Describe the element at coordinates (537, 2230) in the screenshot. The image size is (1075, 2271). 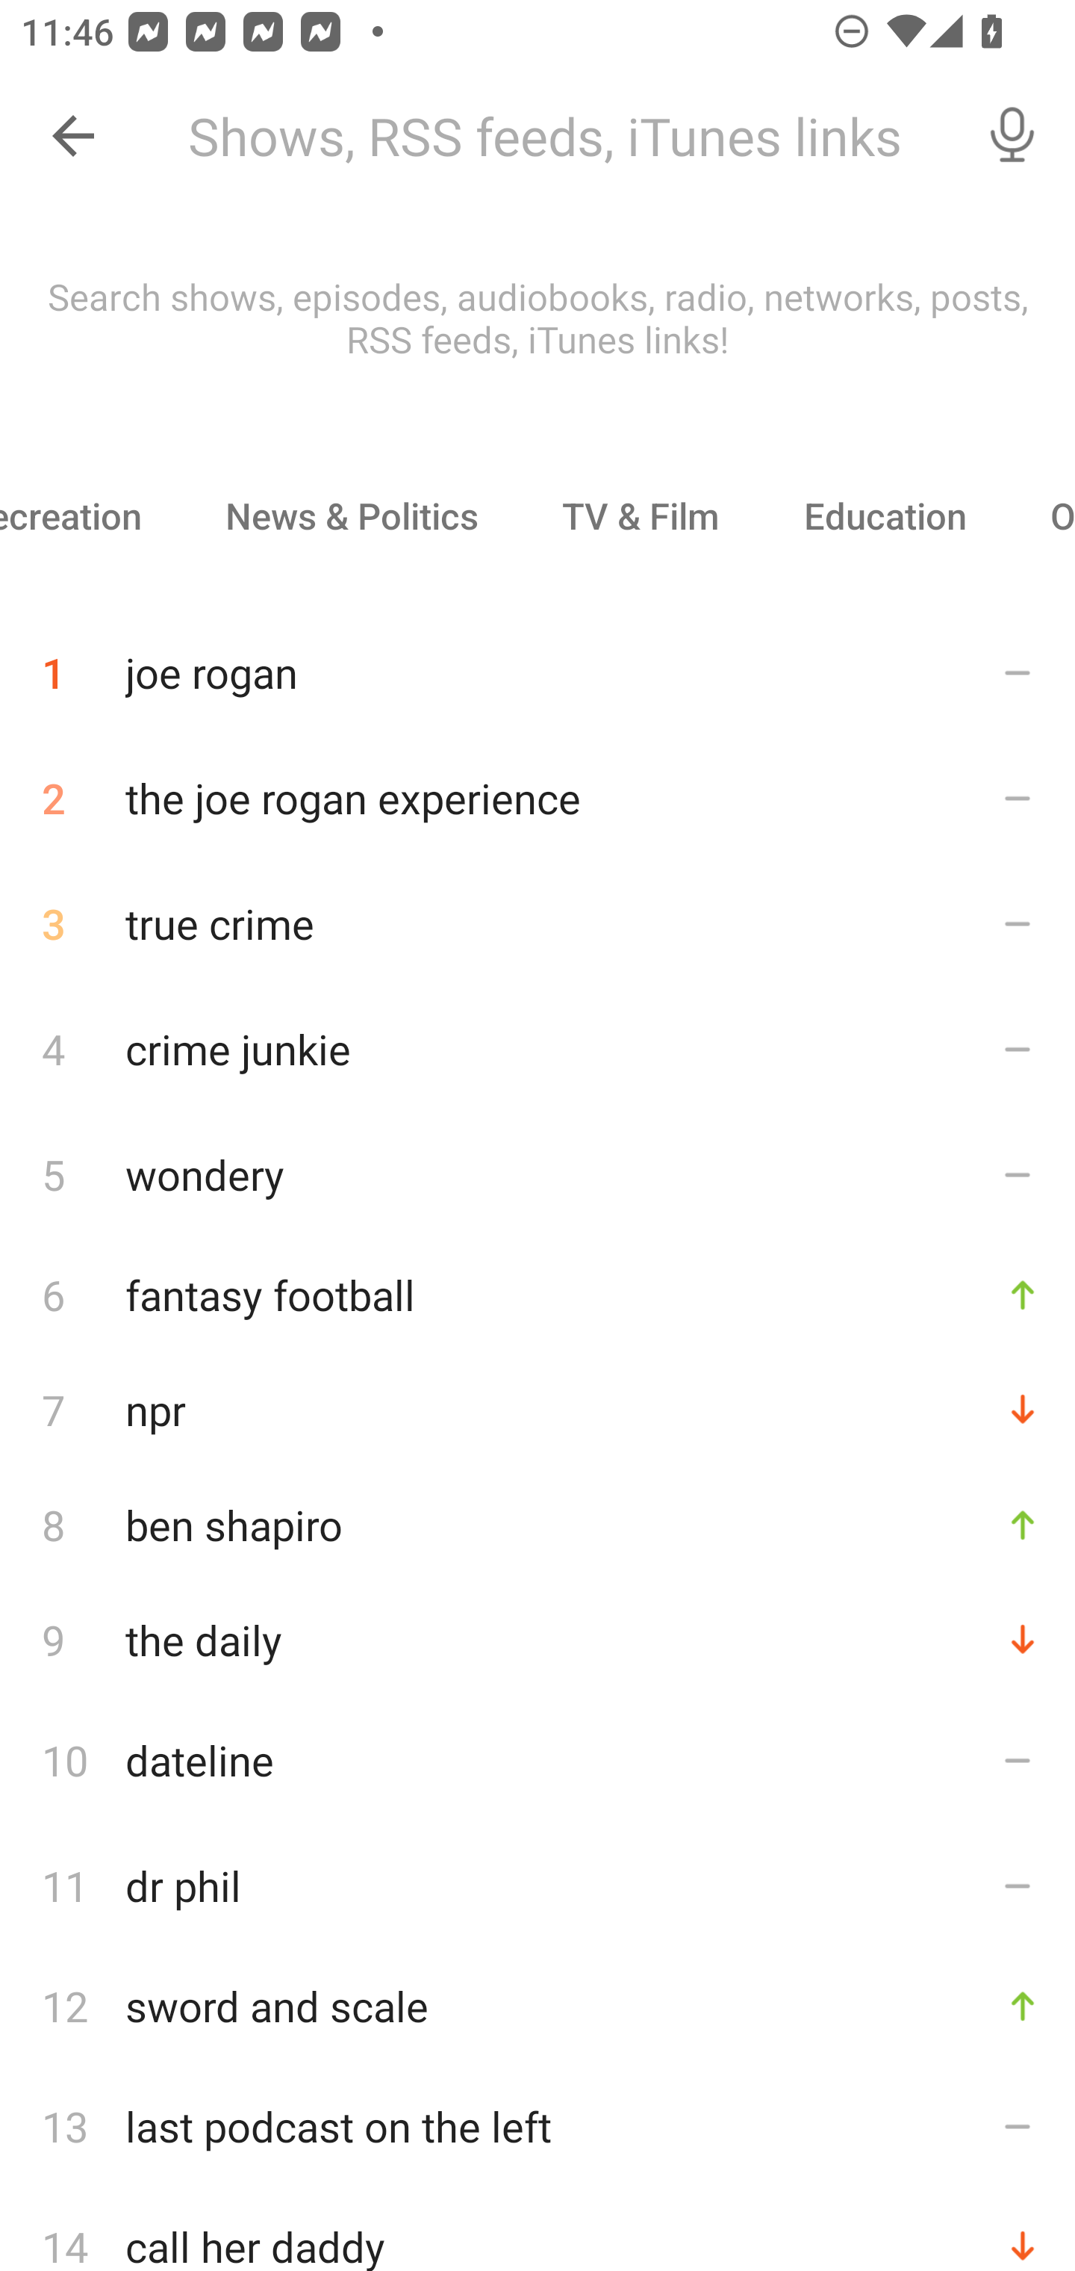
I see `14 call her daddy` at that location.